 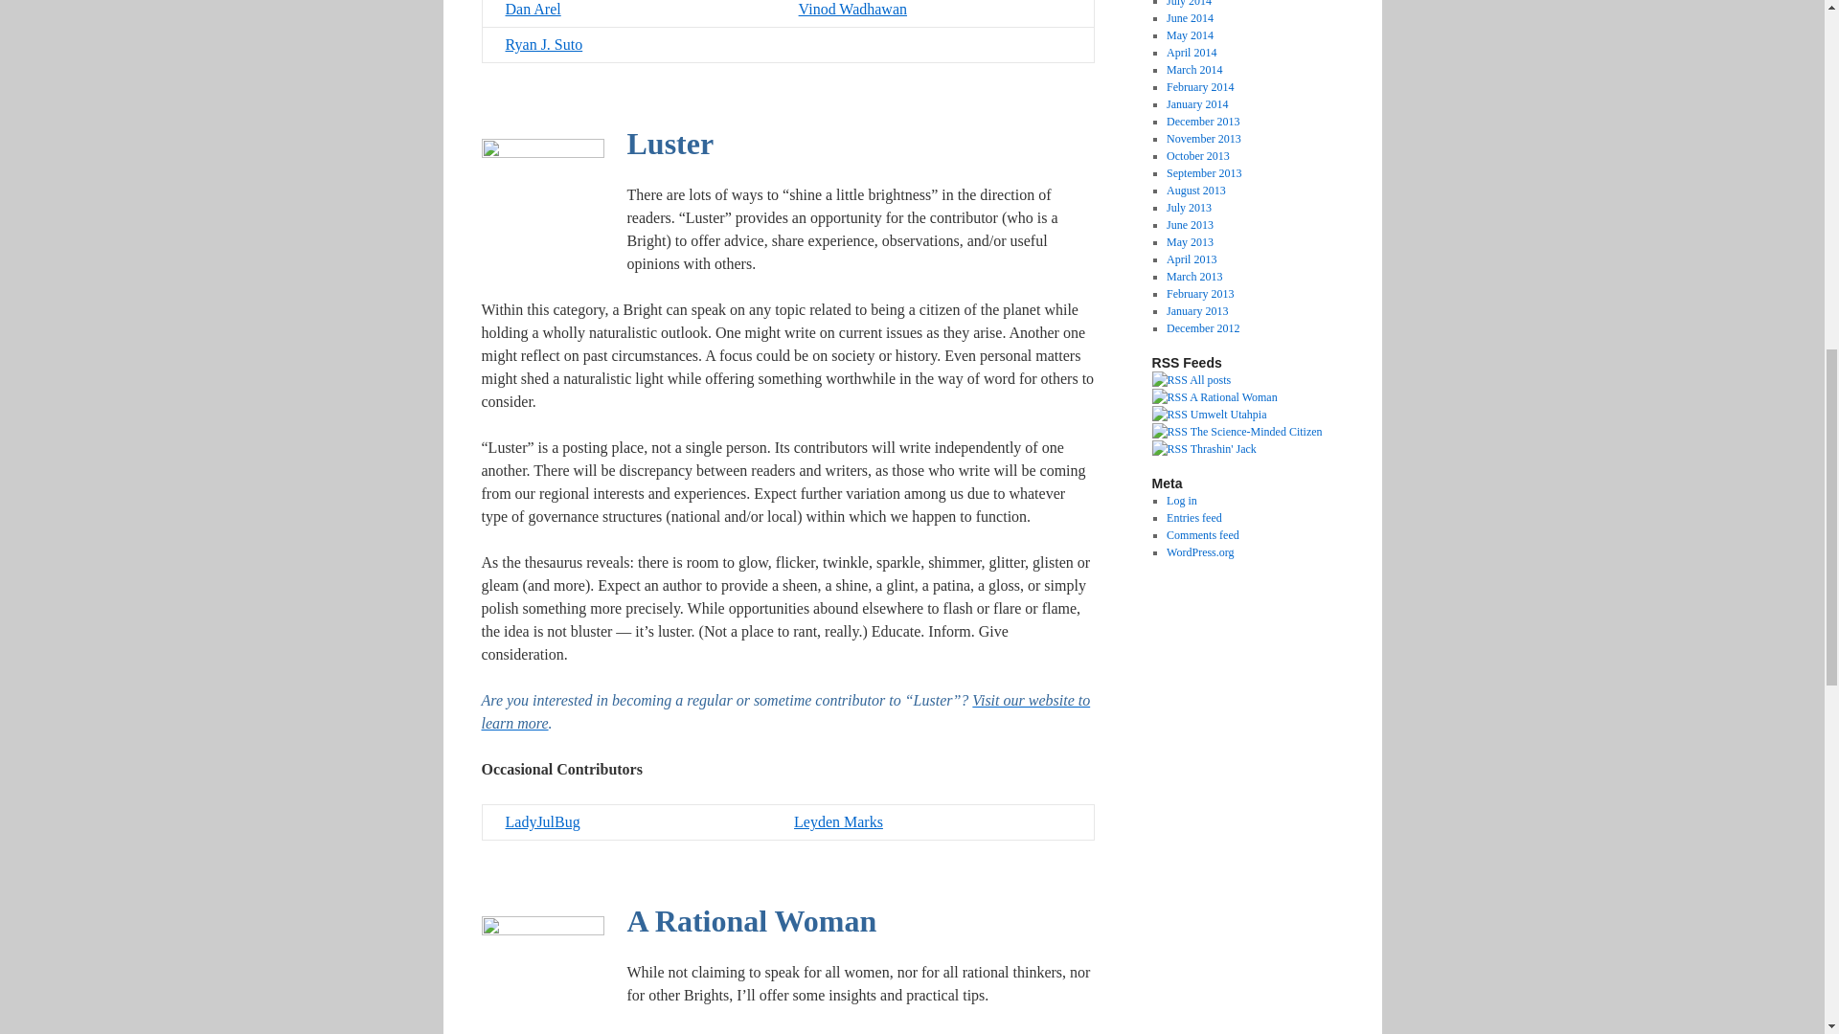 What do you see at coordinates (541, 197) in the screenshot?
I see `LusterAvatar` at bounding box center [541, 197].